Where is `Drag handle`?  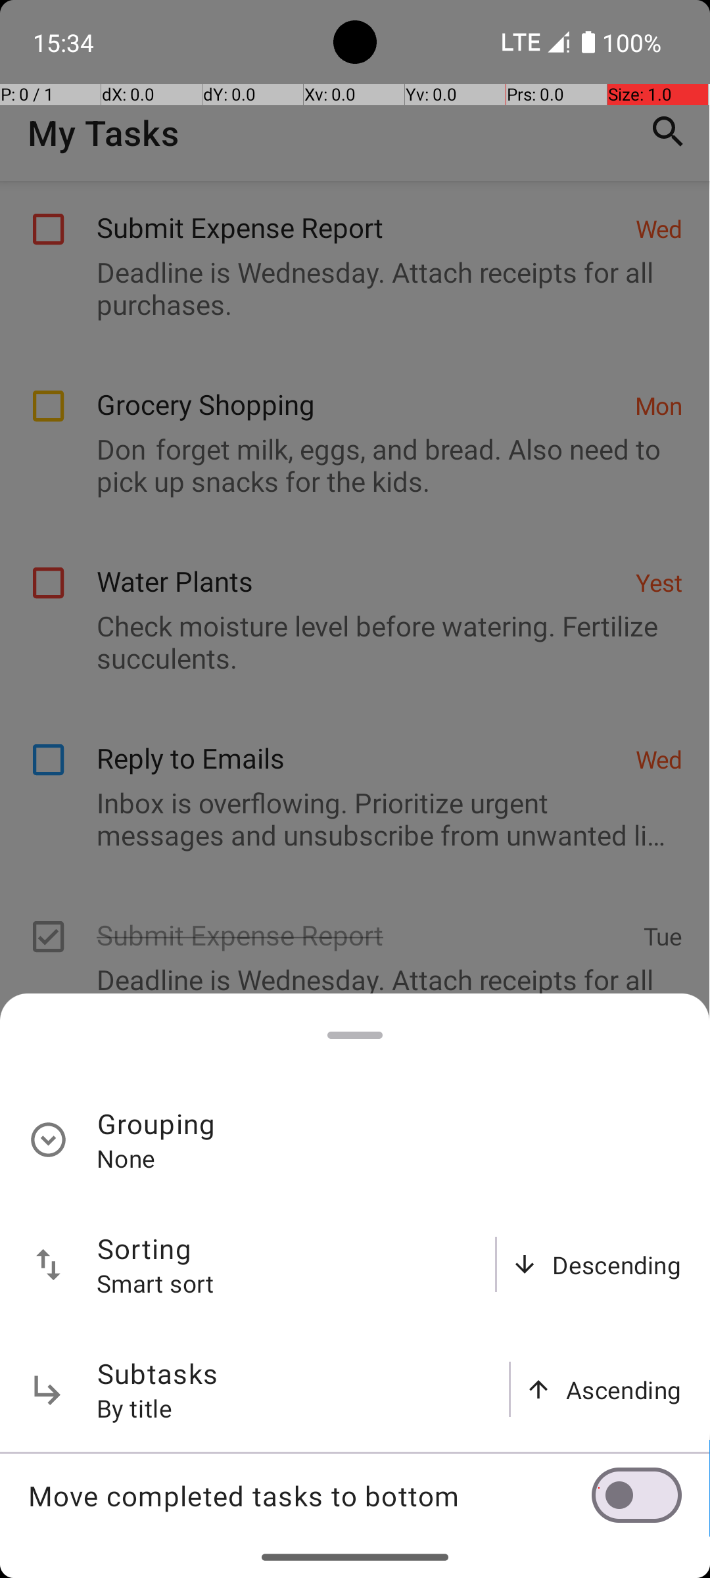
Drag handle is located at coordinates (355, 1035).